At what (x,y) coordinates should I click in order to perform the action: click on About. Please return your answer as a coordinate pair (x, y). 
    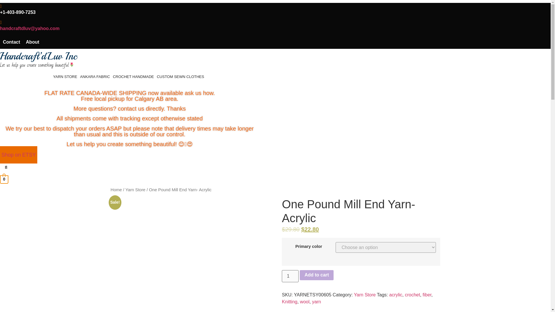
    Looking at the image, I should click on (32, 42).